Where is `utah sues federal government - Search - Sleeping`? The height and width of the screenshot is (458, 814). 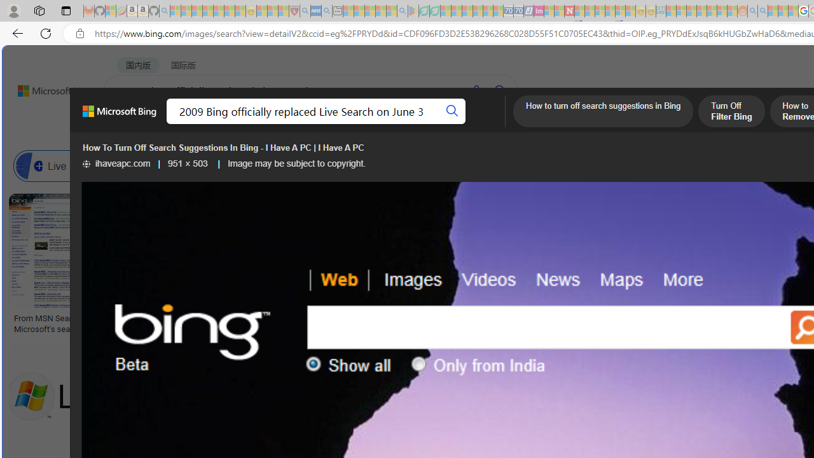 utah sues federal government - Search - Sleeping is located at coordinates (327, 11).